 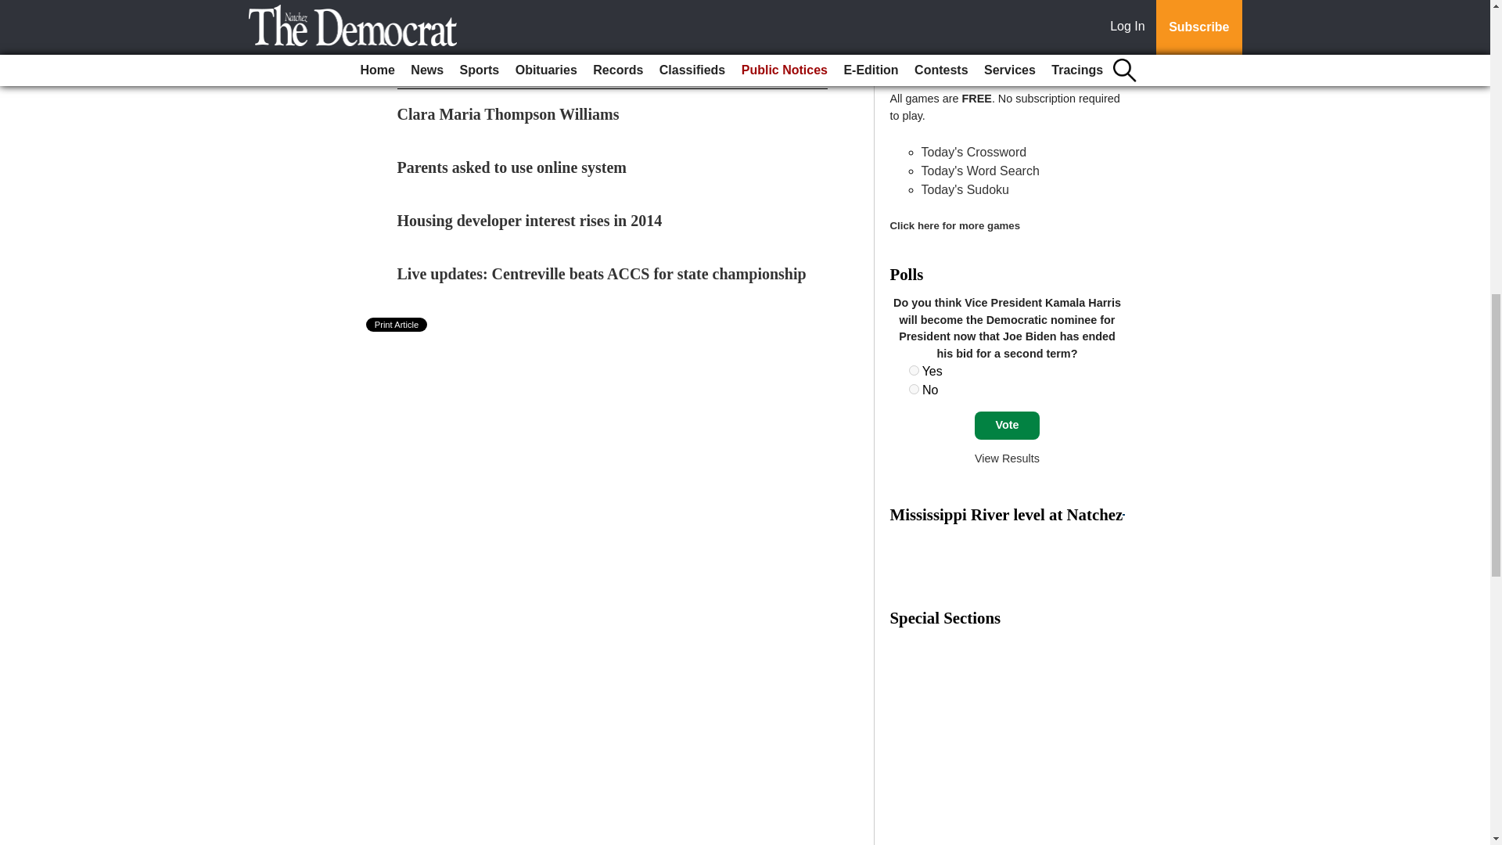 I want to click on Clara Maria Thompson Williams, so click(x=508, y=114).